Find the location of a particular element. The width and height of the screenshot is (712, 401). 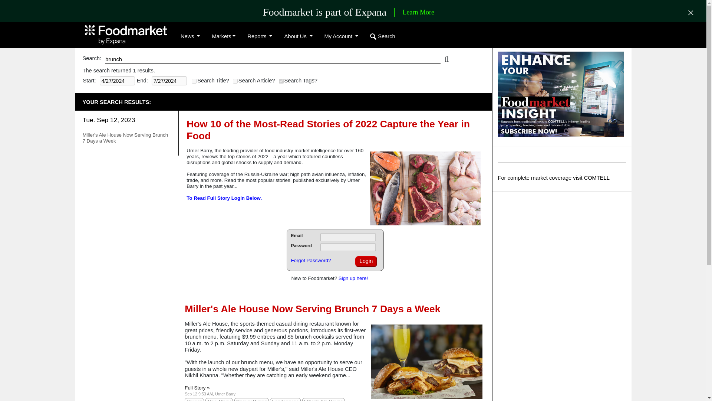

on is located at coordinates (281, 81).